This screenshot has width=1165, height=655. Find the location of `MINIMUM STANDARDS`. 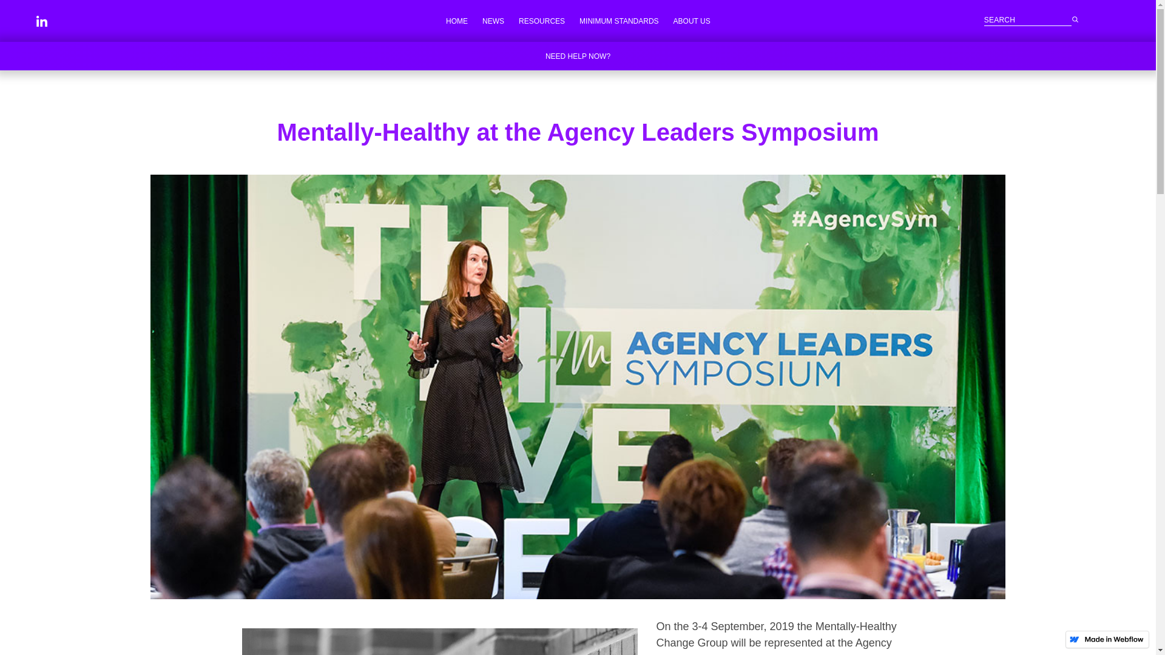

MINIMUM STANDARDS is located at coordinates (618, 21).